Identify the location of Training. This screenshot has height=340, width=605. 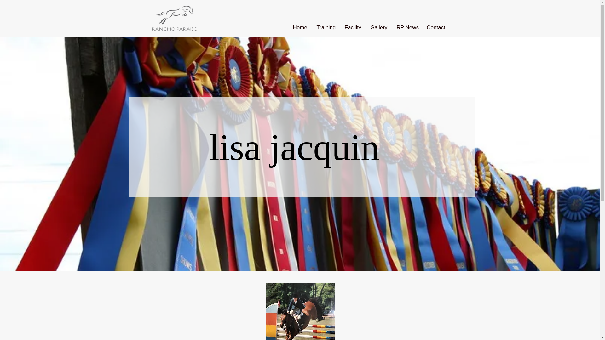
(326, 28).